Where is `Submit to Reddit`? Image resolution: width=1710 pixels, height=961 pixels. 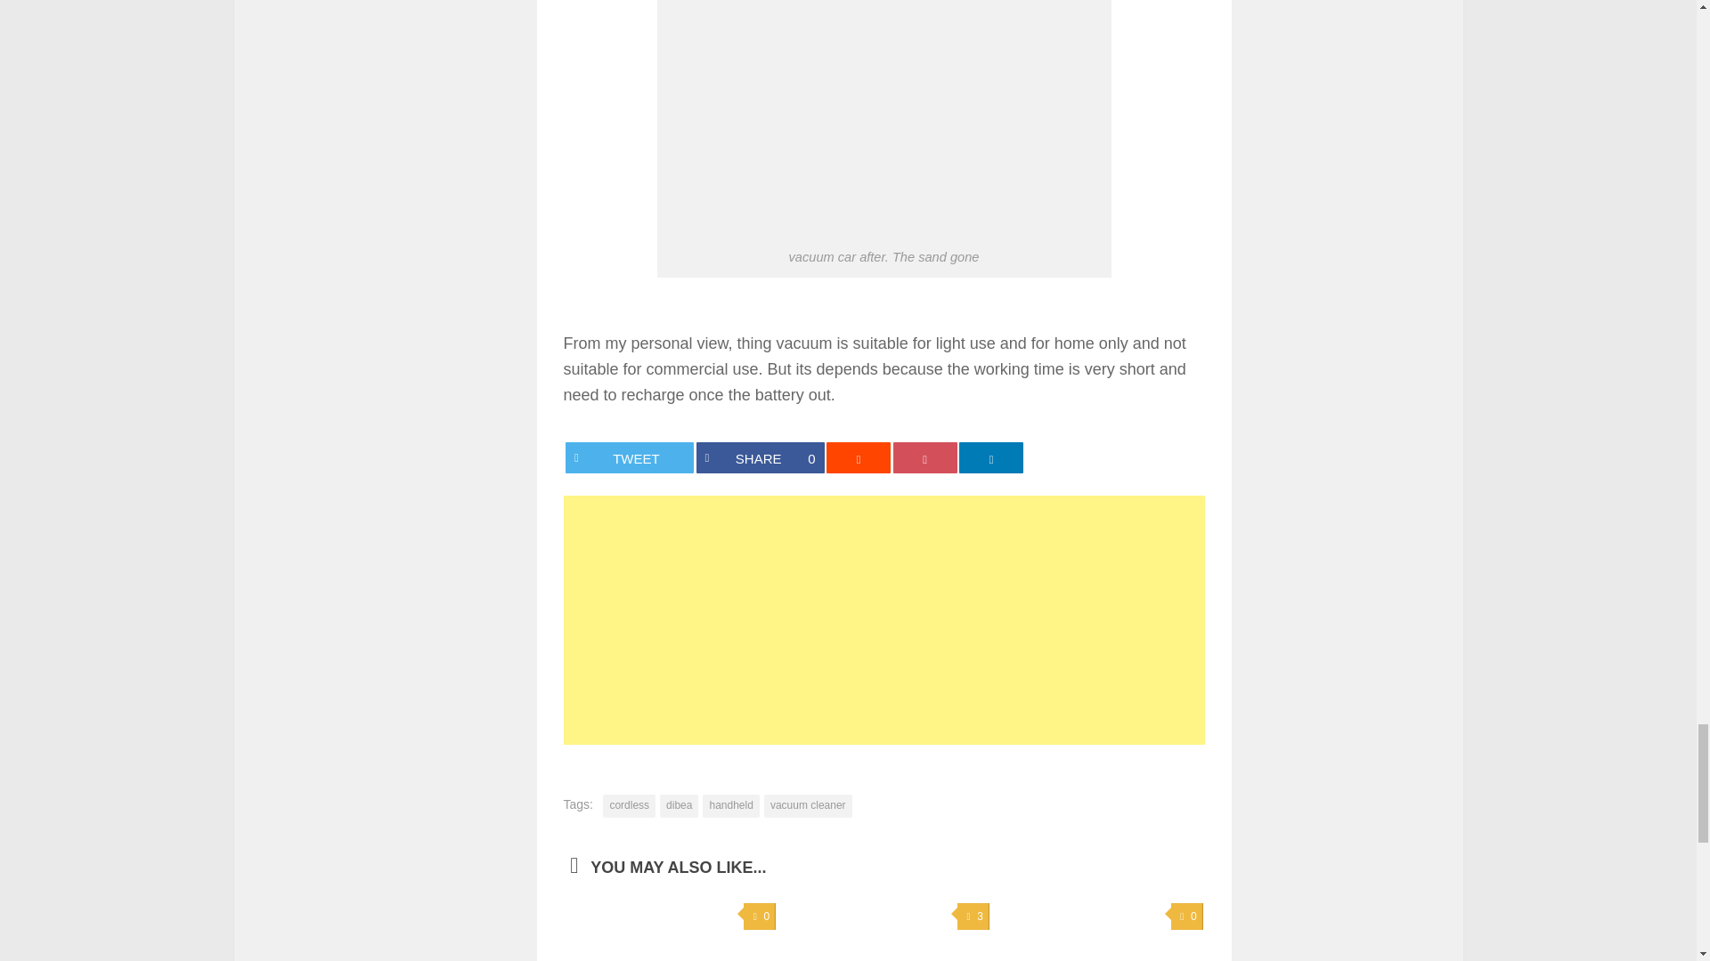
Submit to Reddit is located at coordinates (859, 457).